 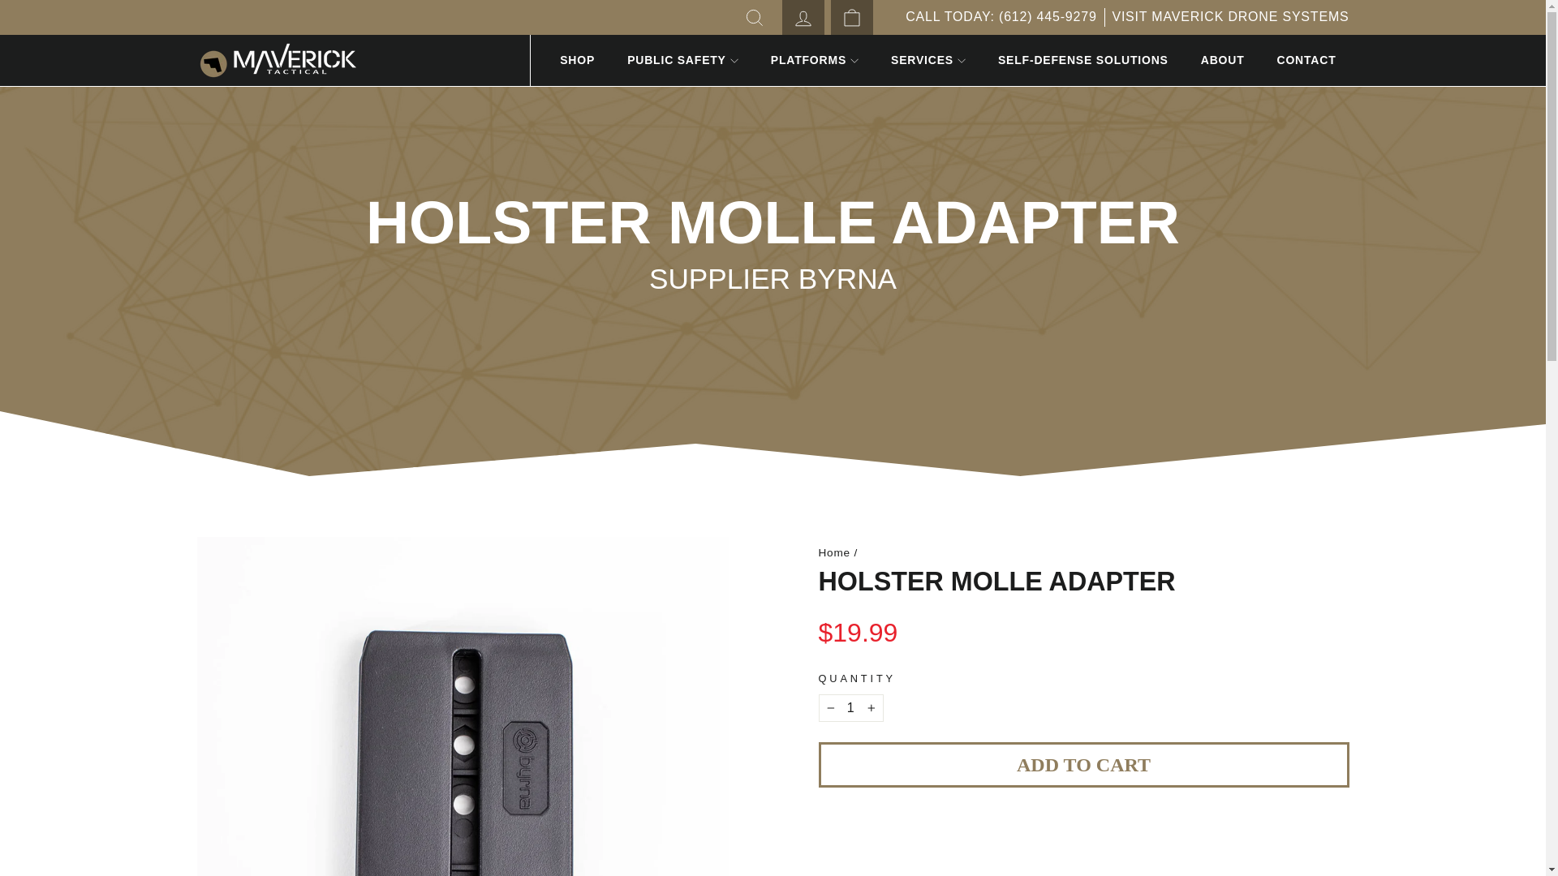 I want to click on VISIT MAVERICK DRONE SYSTEMS, so click(x=755, y=18).